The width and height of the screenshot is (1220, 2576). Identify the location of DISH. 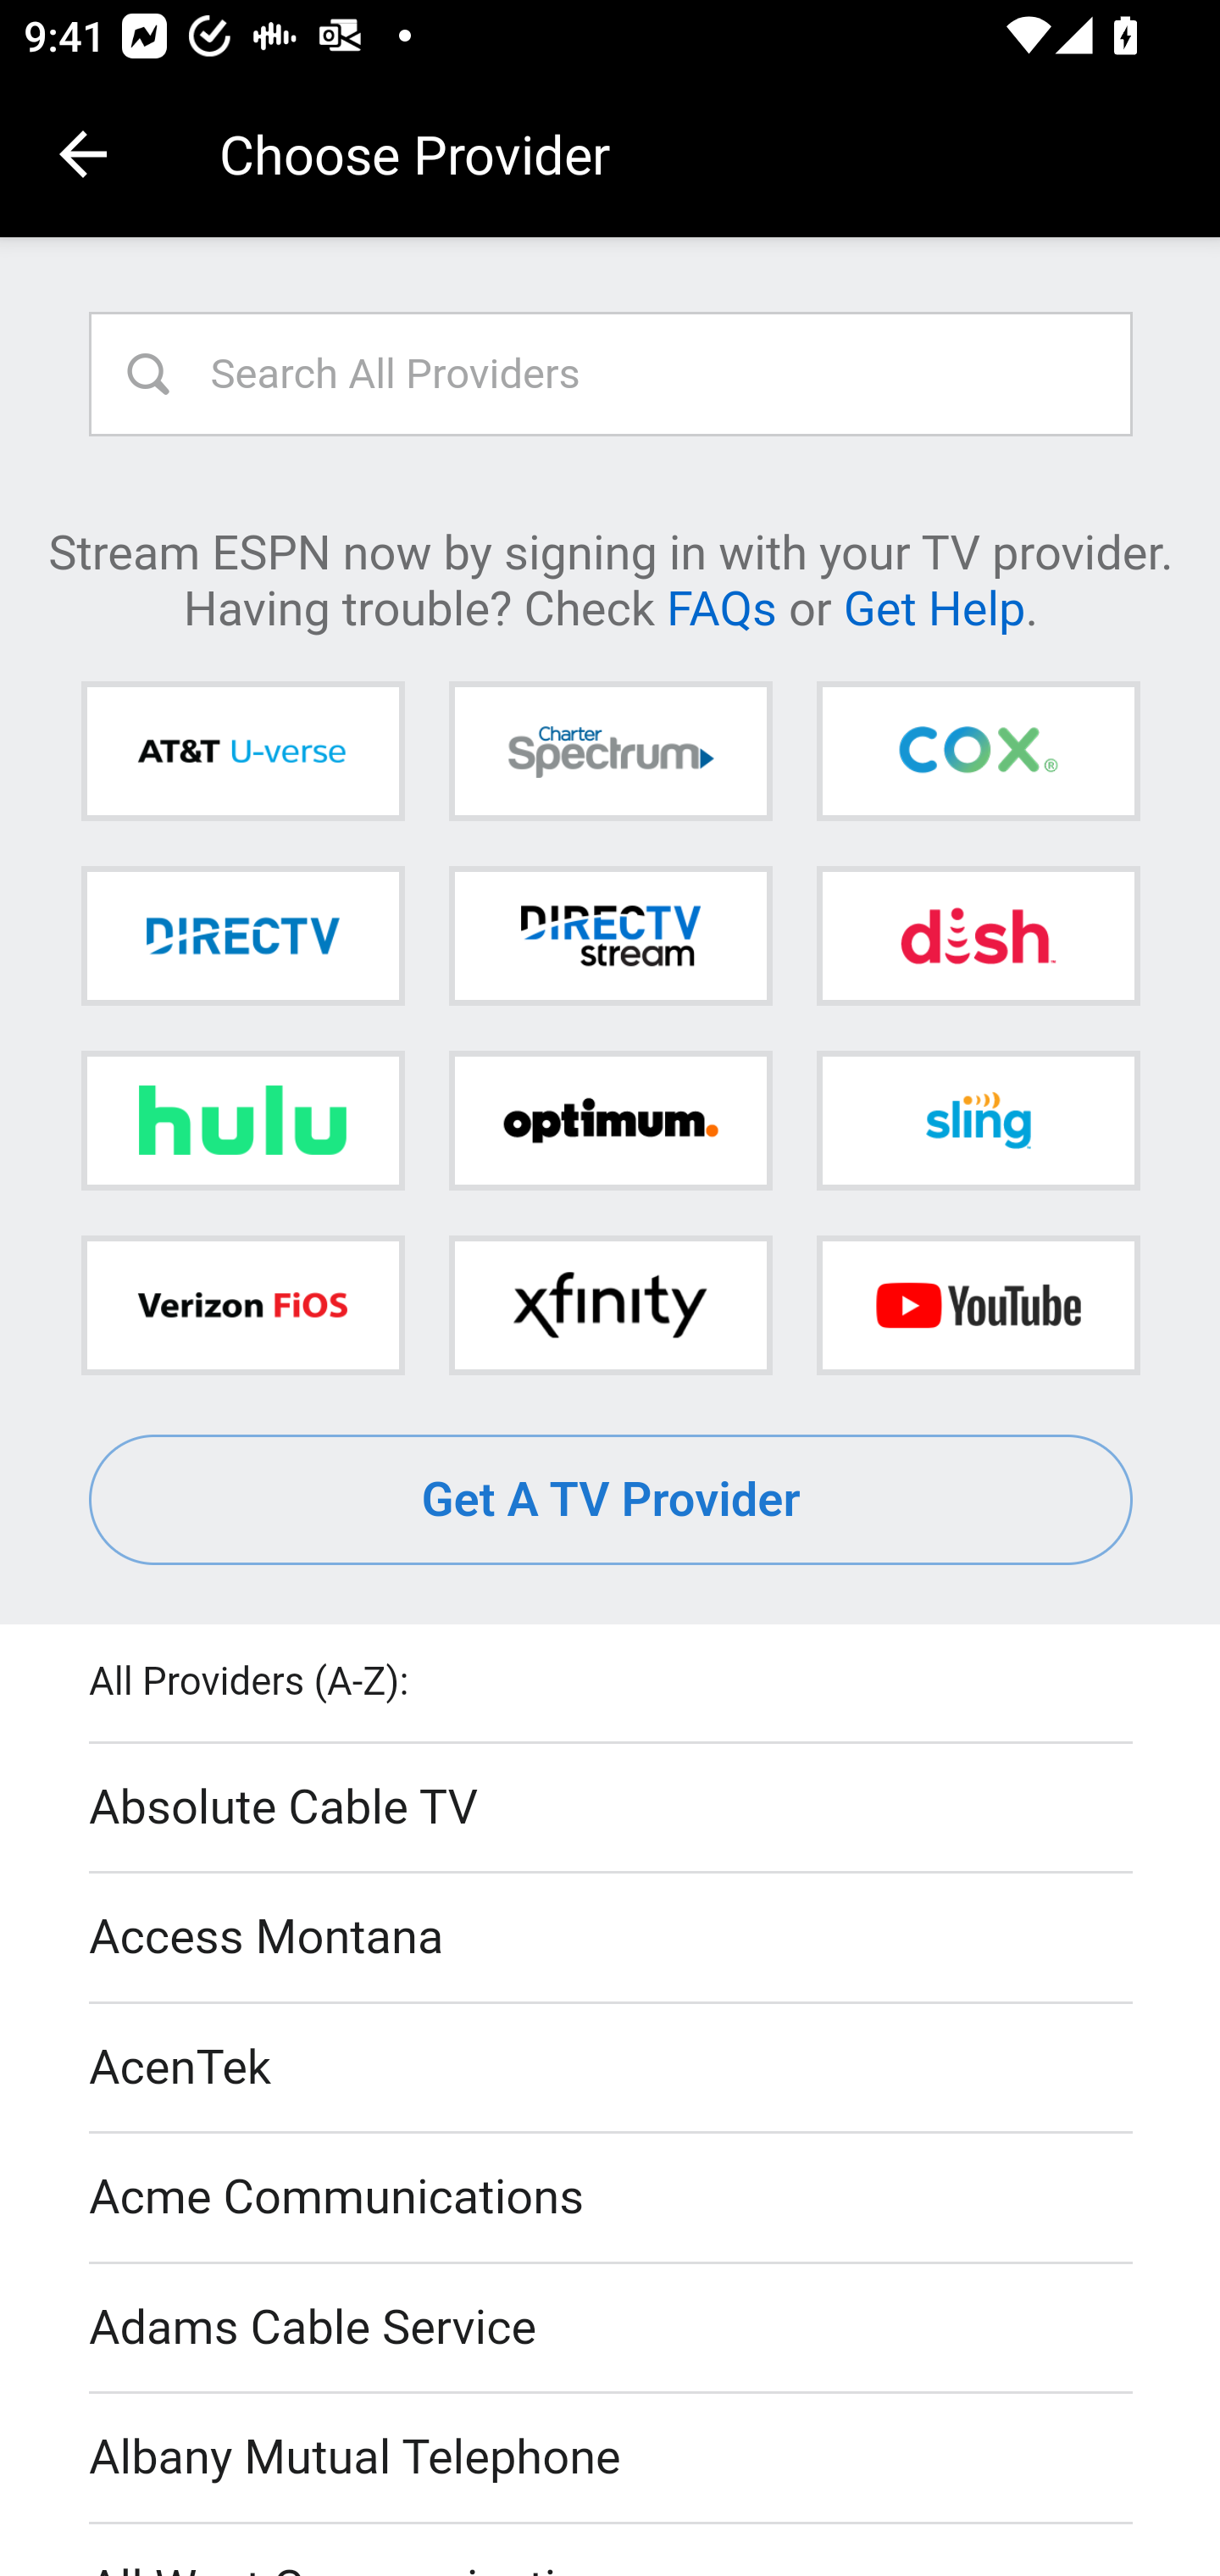
(978, 935).